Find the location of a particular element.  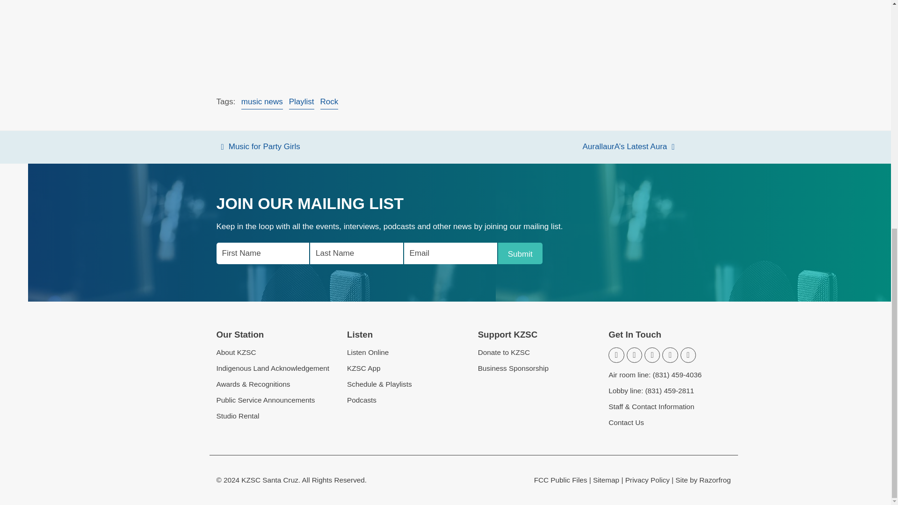

Facebook is located at coordinates (634, 355).